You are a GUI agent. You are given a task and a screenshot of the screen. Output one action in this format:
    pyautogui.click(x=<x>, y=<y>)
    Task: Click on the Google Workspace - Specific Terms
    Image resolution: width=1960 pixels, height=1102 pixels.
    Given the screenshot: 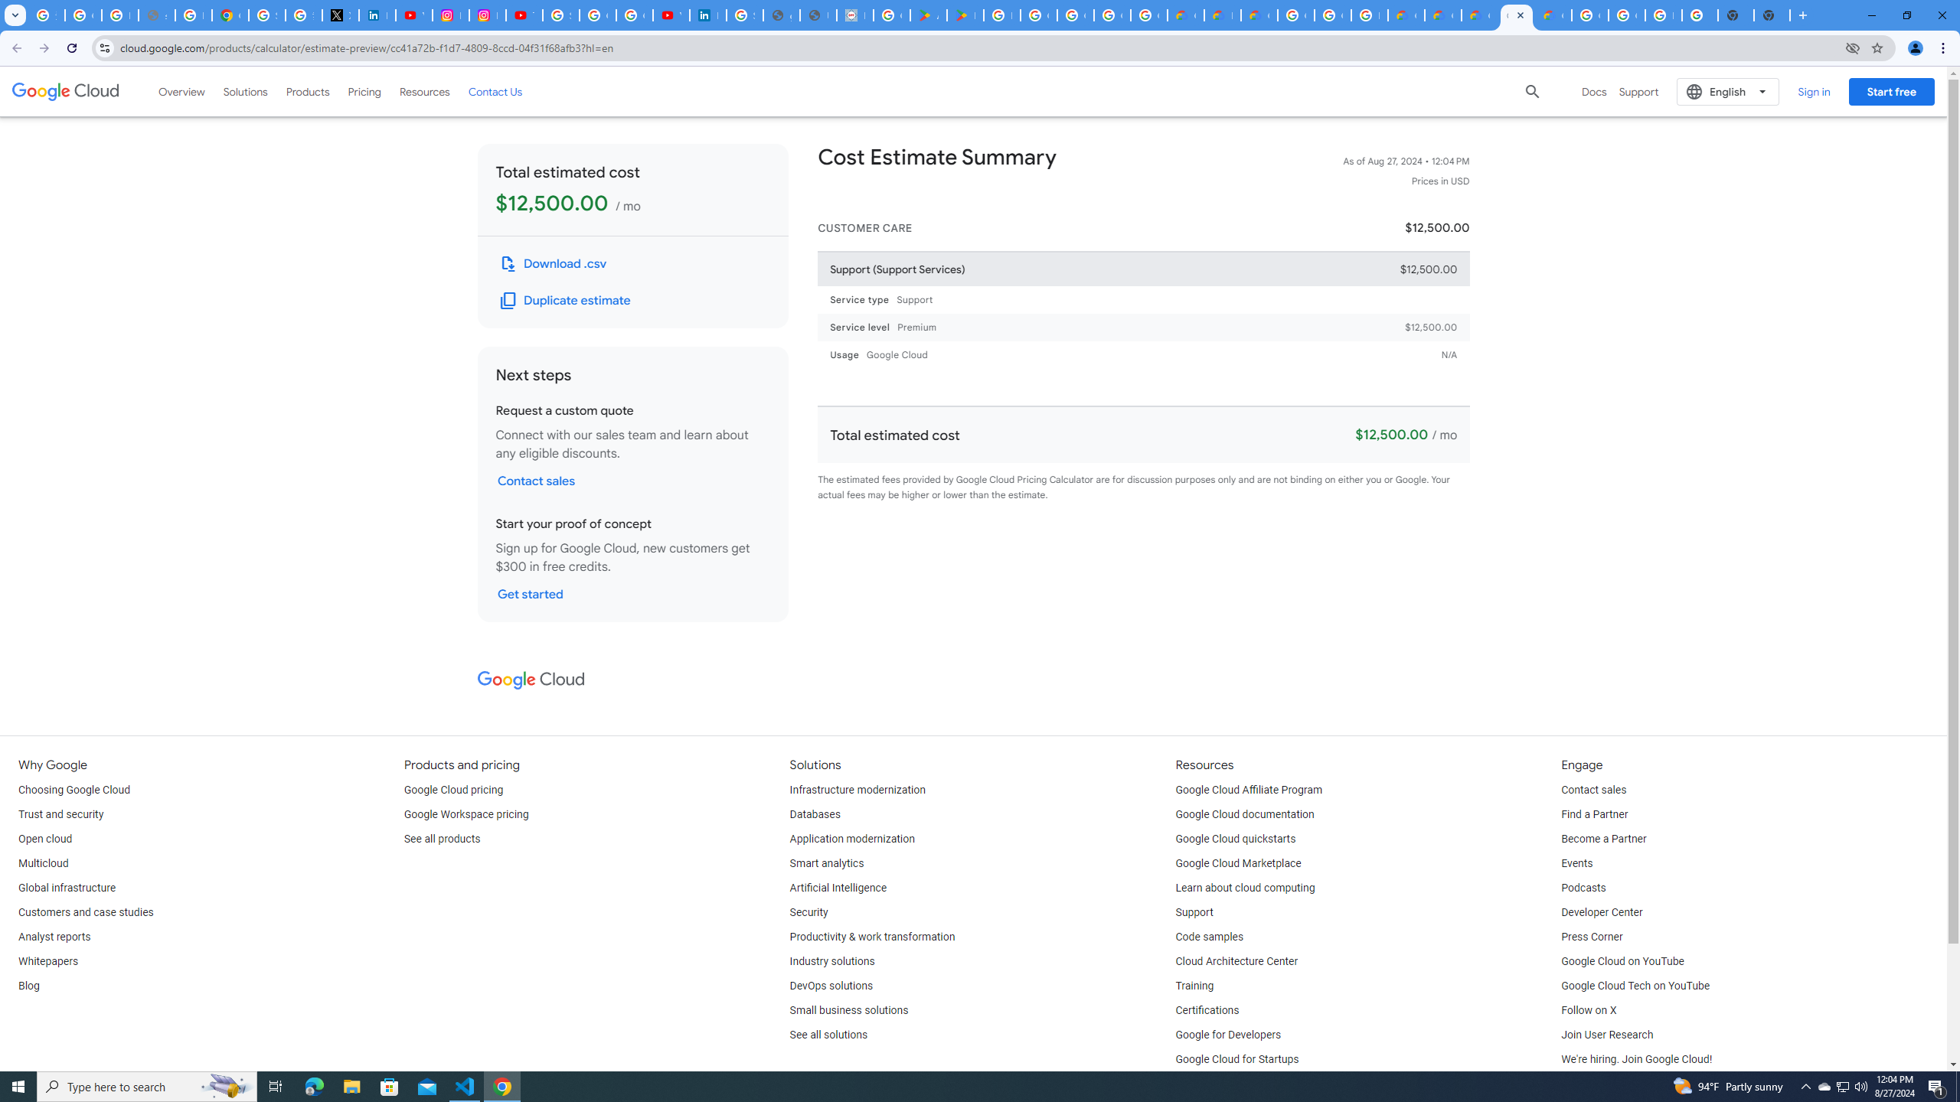 What is the action you would take?
    pyautogui.click(x=1112, y=15)
    